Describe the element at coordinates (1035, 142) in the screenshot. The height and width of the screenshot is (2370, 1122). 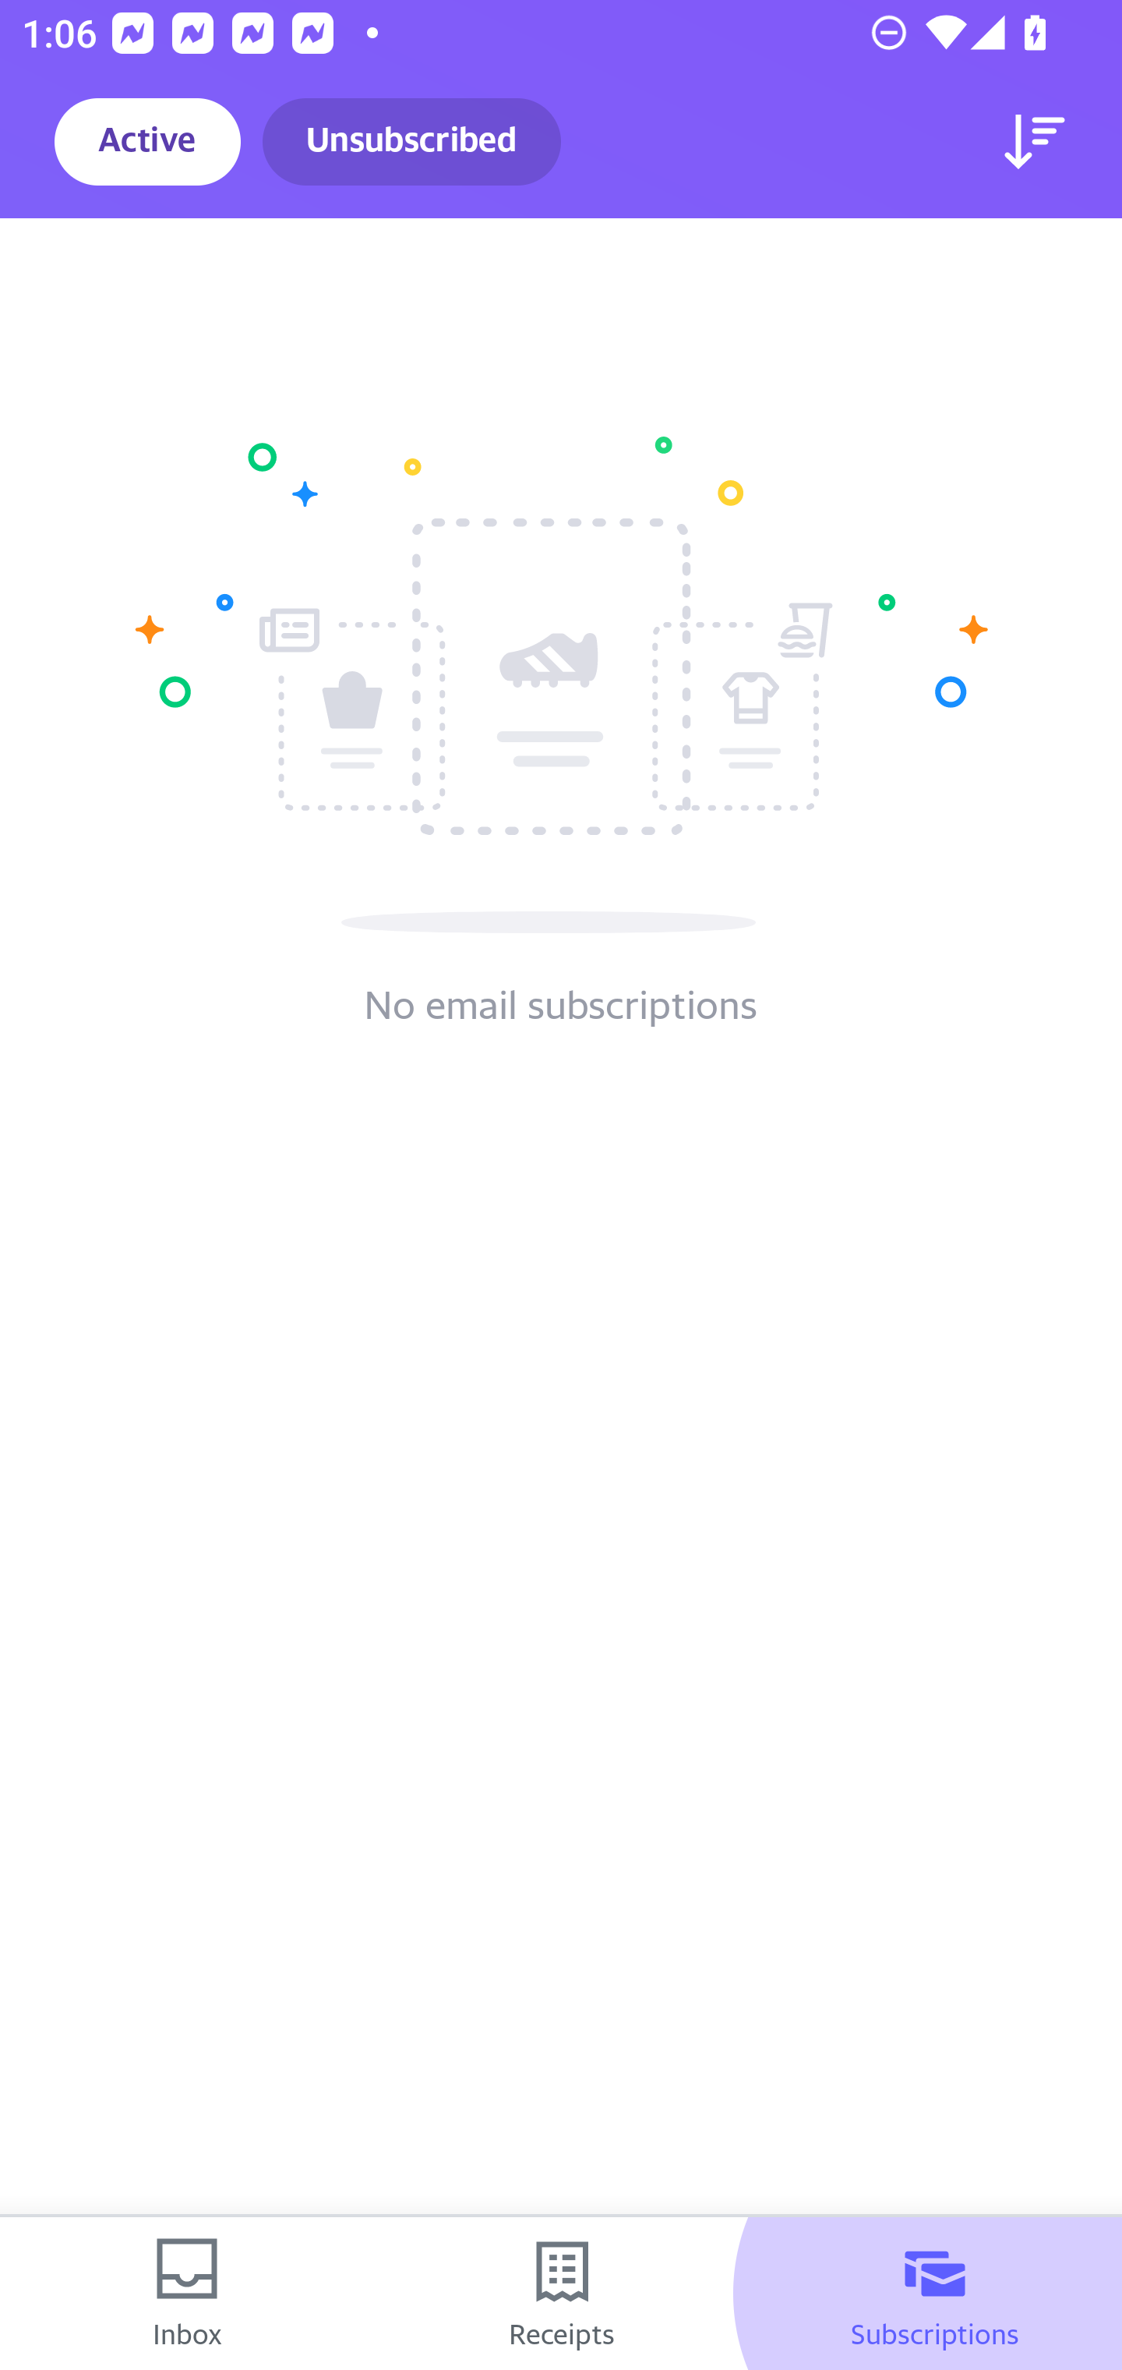
I see `Sort` at that location.